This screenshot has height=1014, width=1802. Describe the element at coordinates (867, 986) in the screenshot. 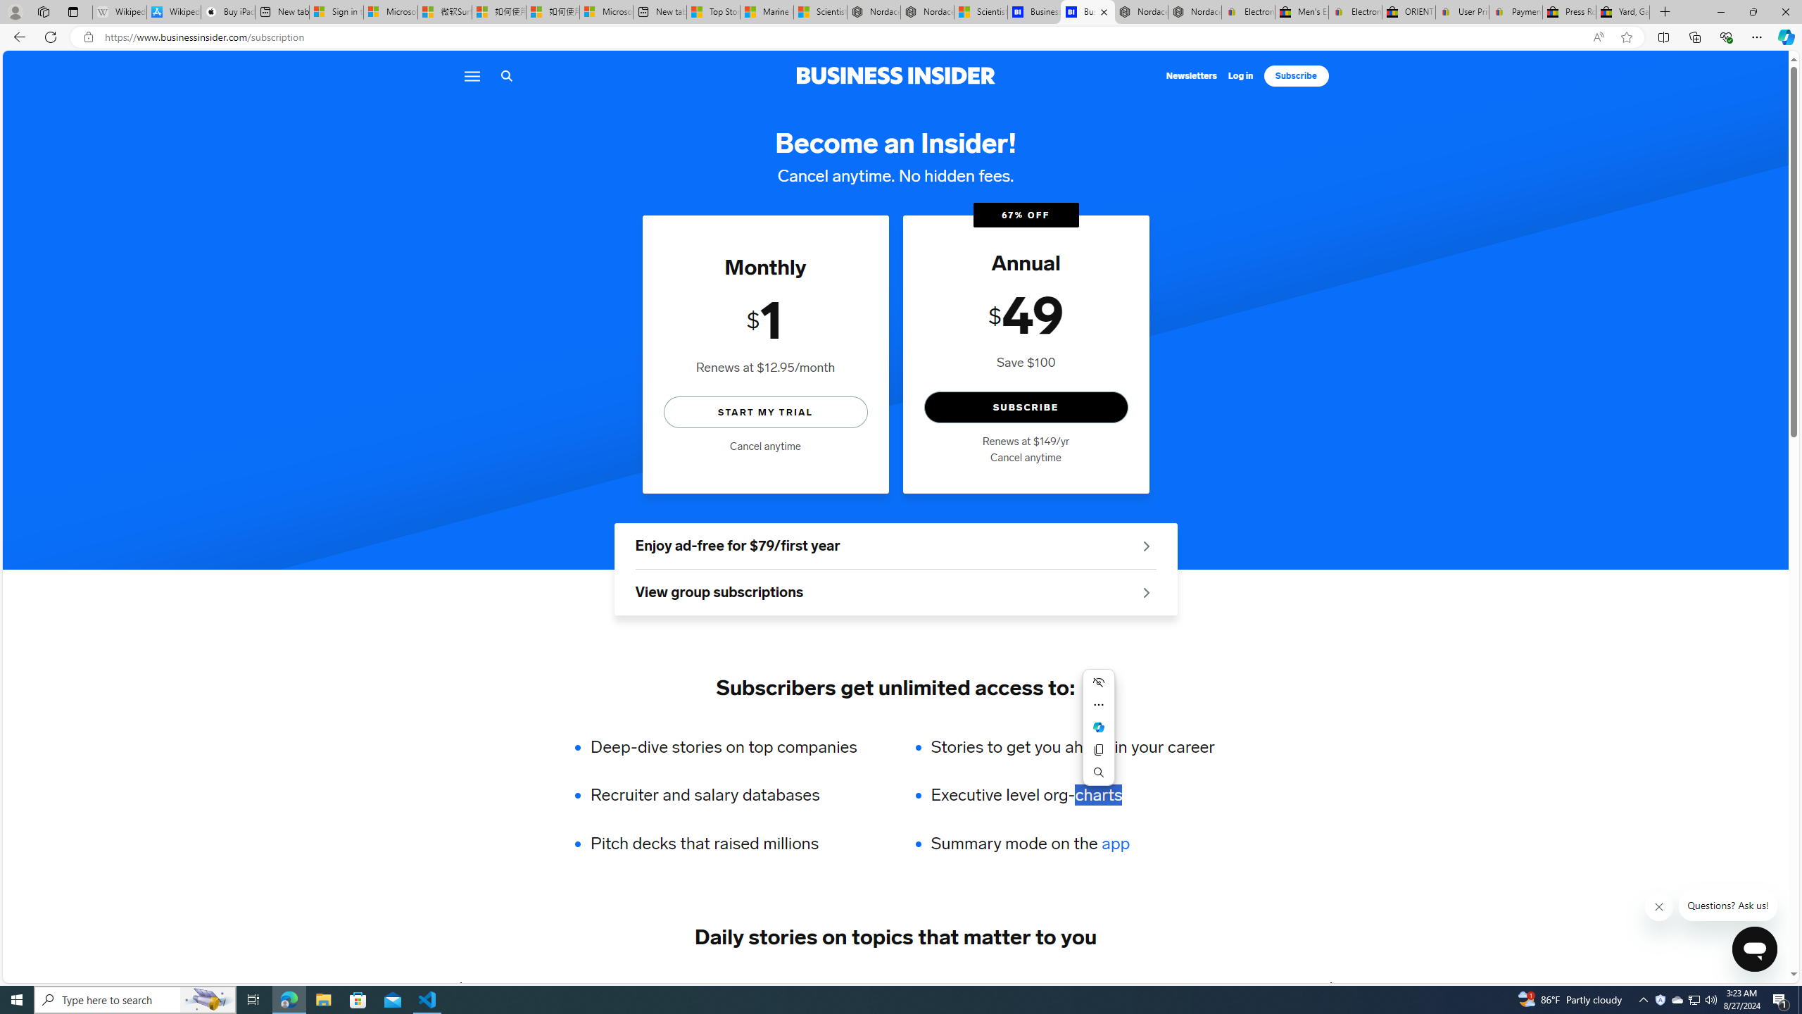

I see `PERSONAL FINANCE` at that location.